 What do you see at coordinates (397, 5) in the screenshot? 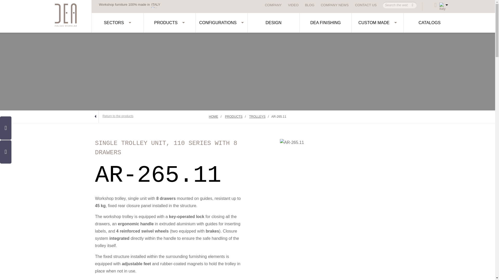
I see `minimum 3 letters` at bounding box center [397, 5].